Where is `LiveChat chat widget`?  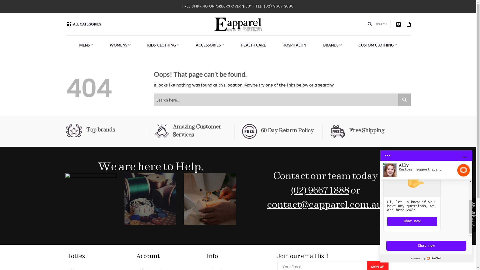
LiveChat chat widget is located at coordinates (426, 204).